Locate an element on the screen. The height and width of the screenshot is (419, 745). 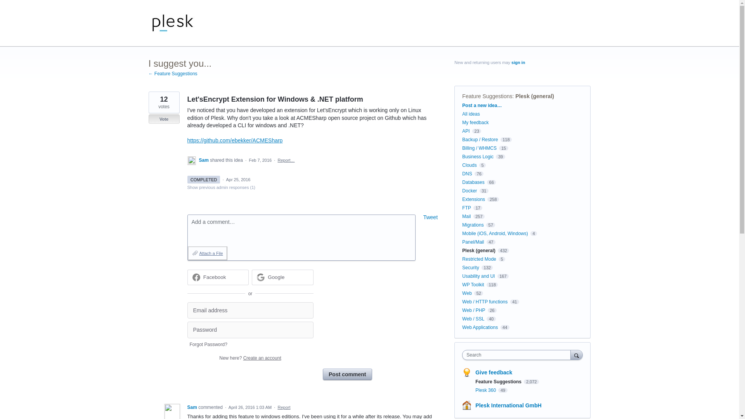
Report is located at coordinates (284, 407).